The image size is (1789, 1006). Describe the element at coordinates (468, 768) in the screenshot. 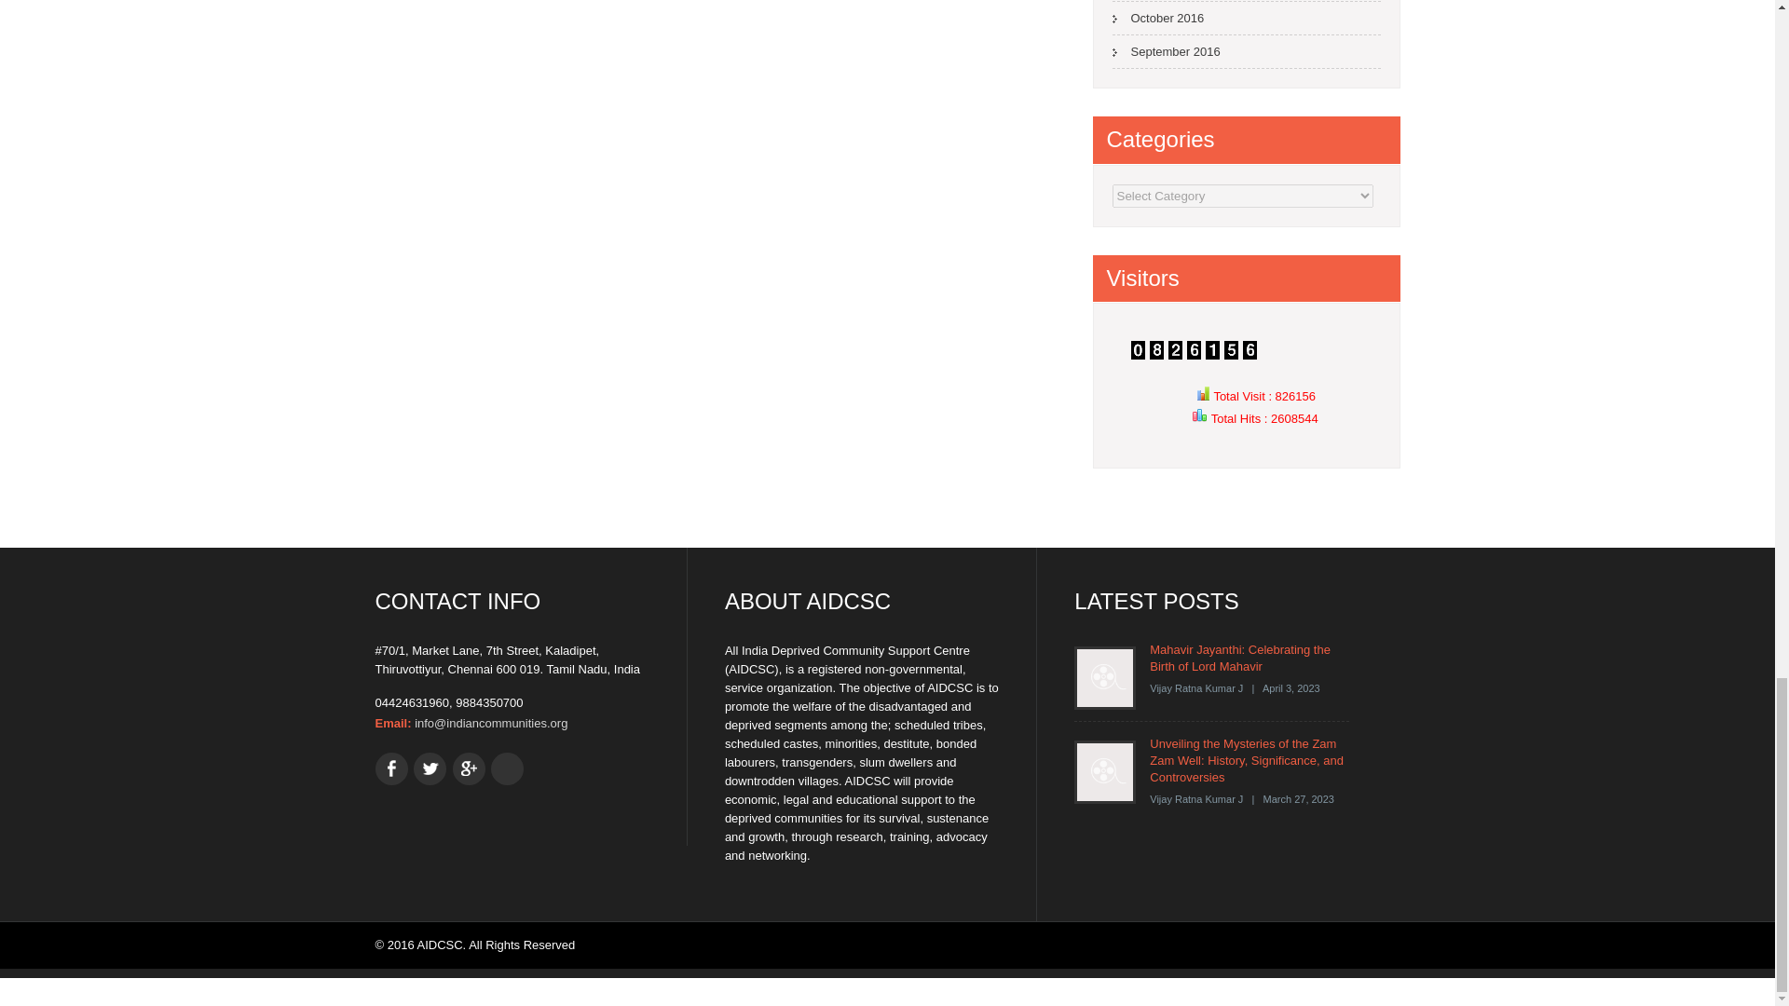

I see `google-plus` at that location.